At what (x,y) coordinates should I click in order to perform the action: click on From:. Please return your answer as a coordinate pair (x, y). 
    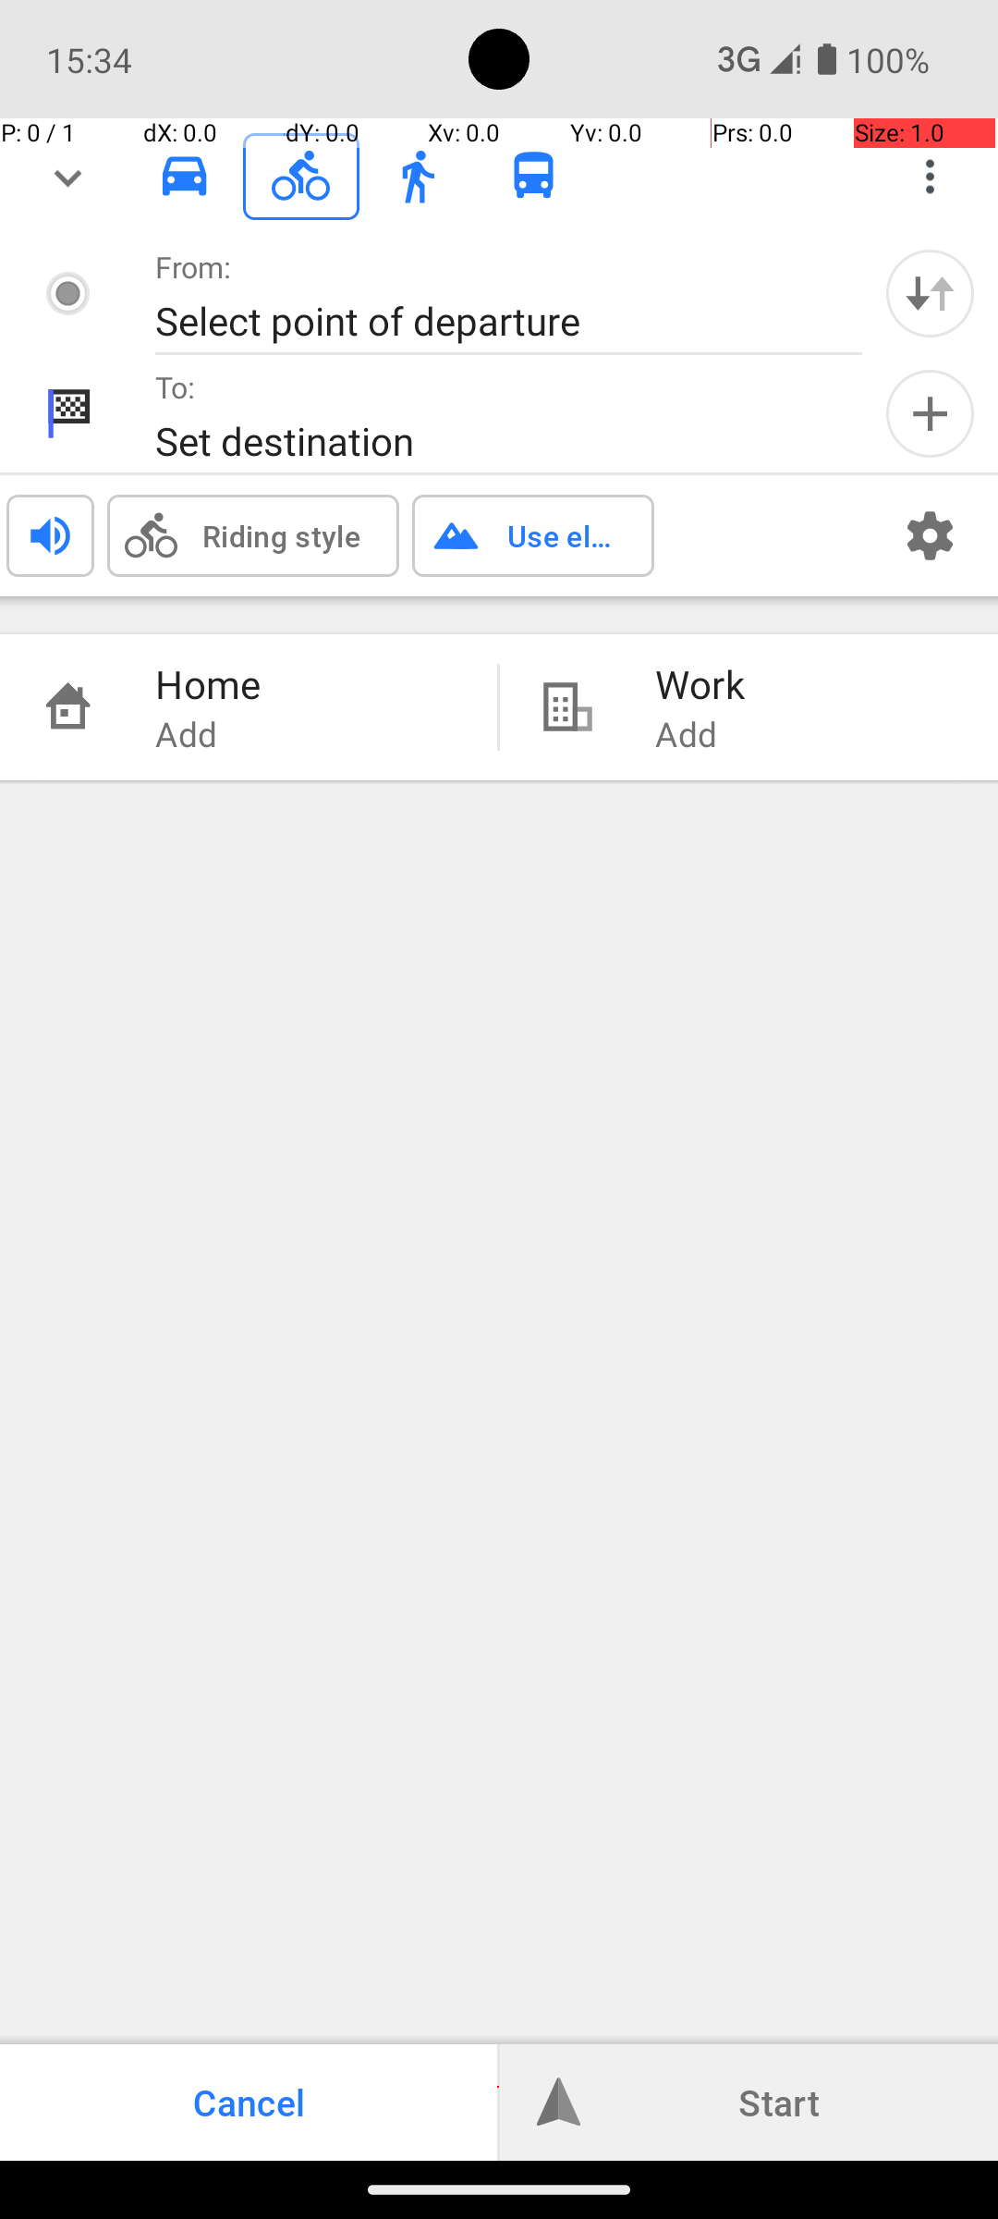
    Looking at the image, I should click on (194, 266).